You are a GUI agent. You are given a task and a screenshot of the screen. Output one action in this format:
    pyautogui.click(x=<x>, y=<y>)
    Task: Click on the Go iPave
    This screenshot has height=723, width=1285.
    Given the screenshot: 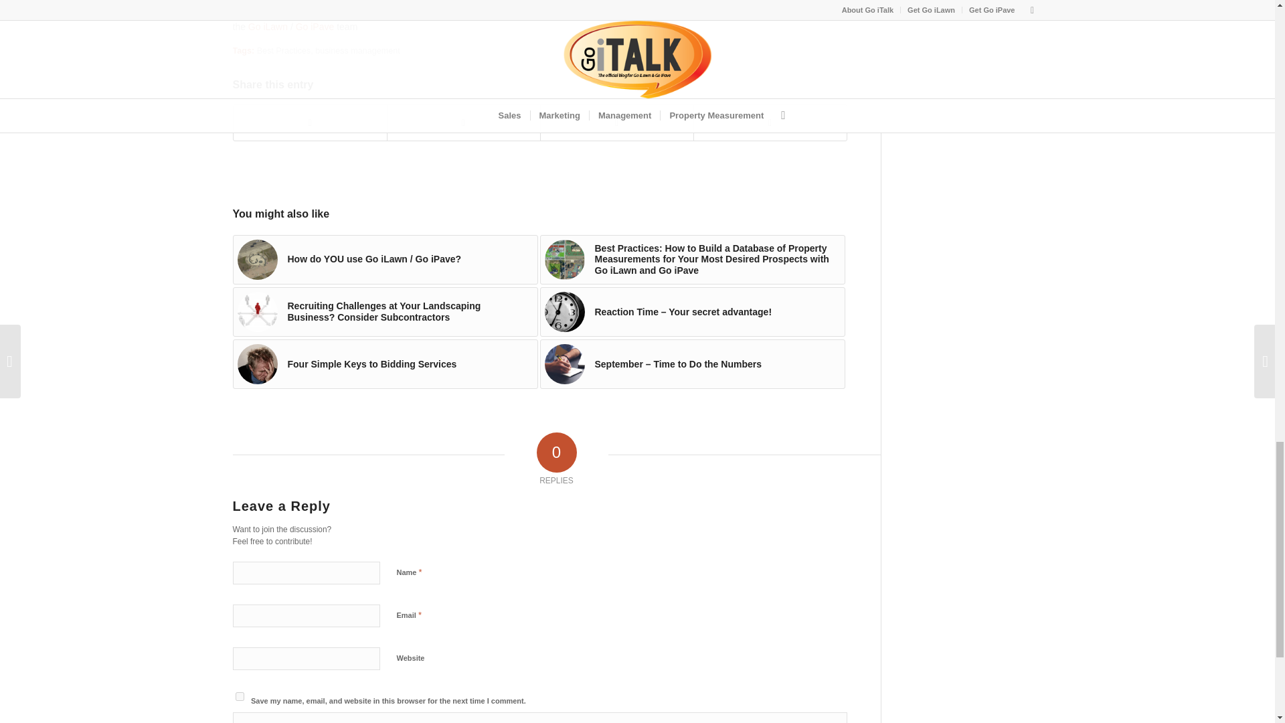 What is the action you would take?
    pyautogui.click(x=315, y=27)
    